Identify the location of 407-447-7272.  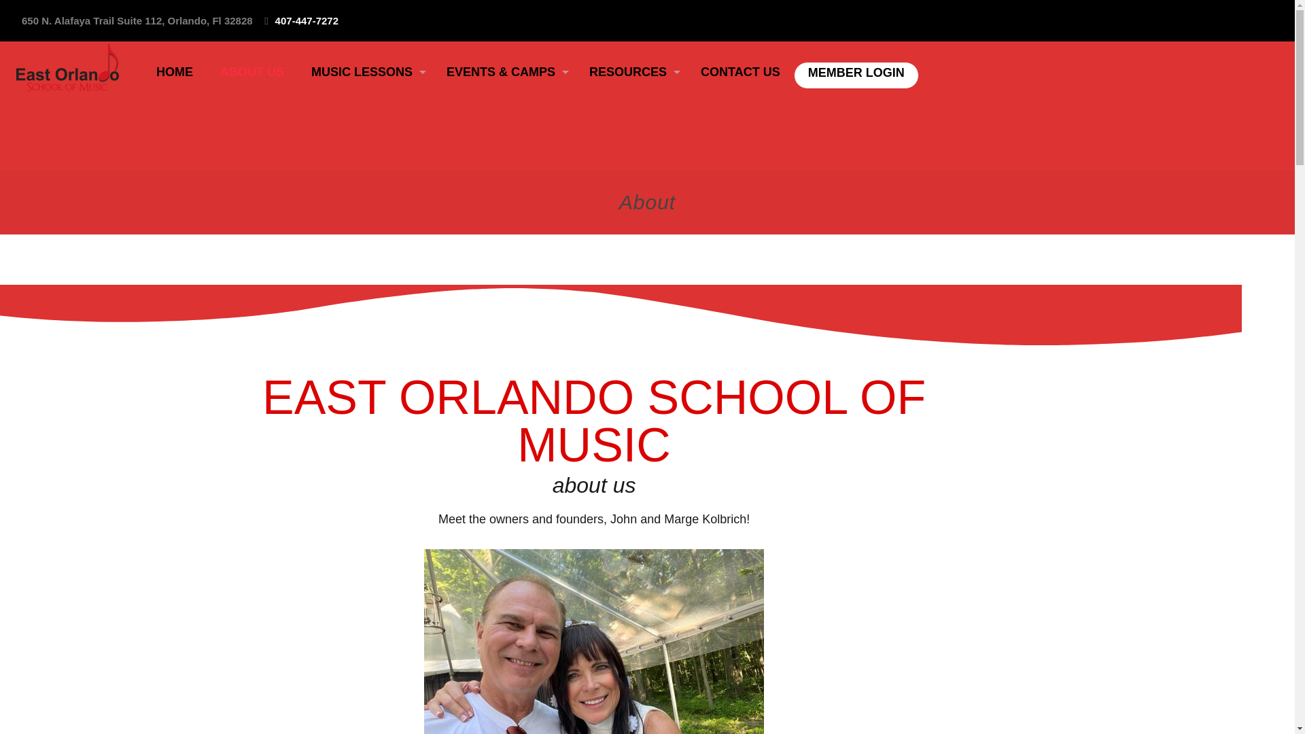
(307, 20).